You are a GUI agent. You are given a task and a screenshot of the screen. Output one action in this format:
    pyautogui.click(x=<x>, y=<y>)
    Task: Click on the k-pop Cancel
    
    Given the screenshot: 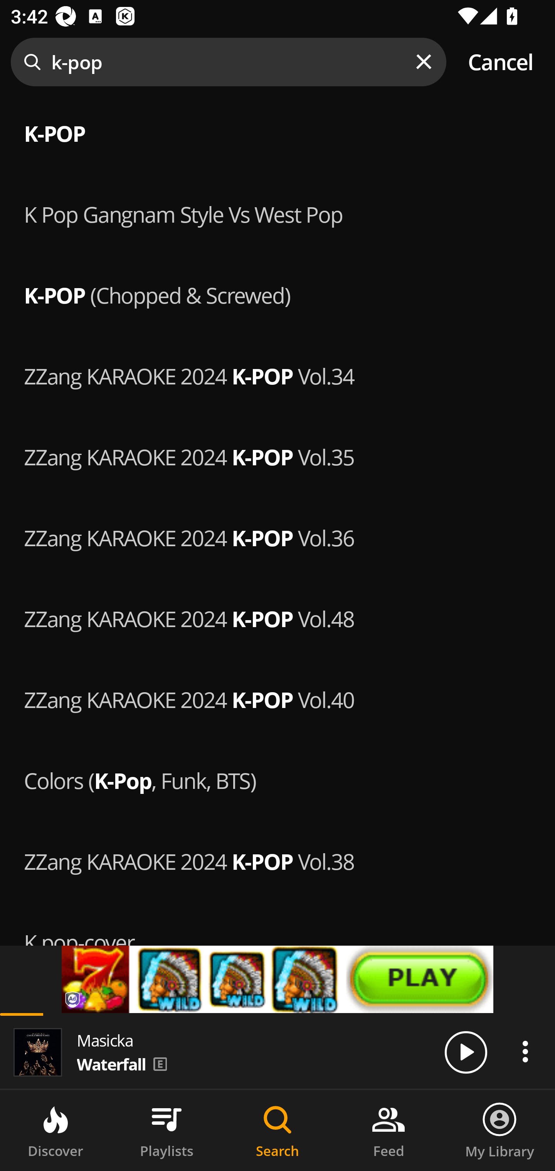 What is the action you would take?
    pyautogui.click(x=277, y=62)
    